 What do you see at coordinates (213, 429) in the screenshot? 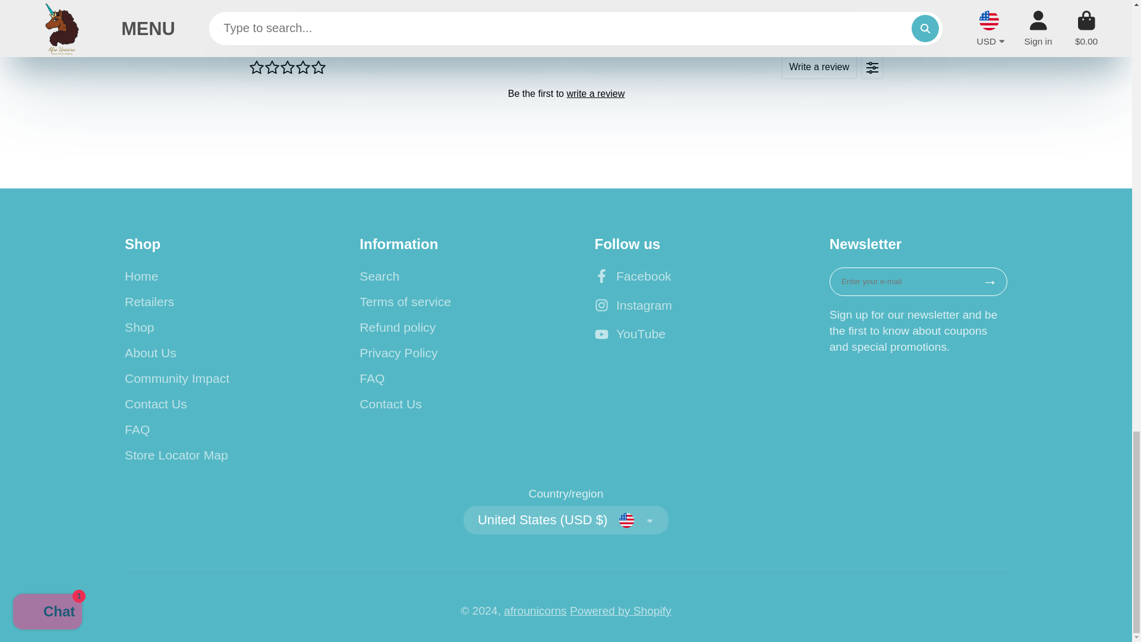
I see `FAQ` at bounding box center [213, 429].